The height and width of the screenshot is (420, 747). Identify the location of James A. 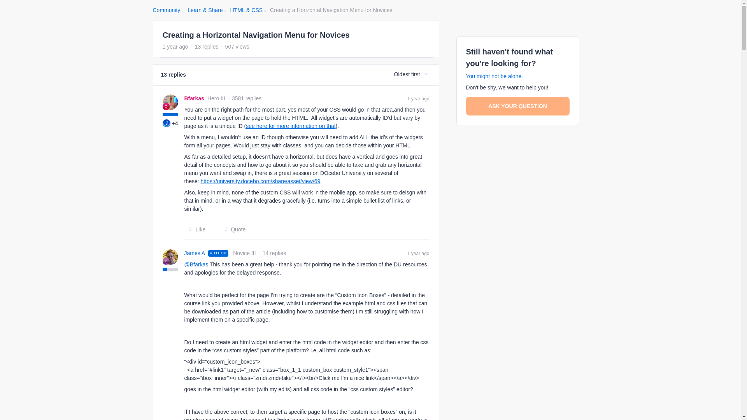
(195, 254).